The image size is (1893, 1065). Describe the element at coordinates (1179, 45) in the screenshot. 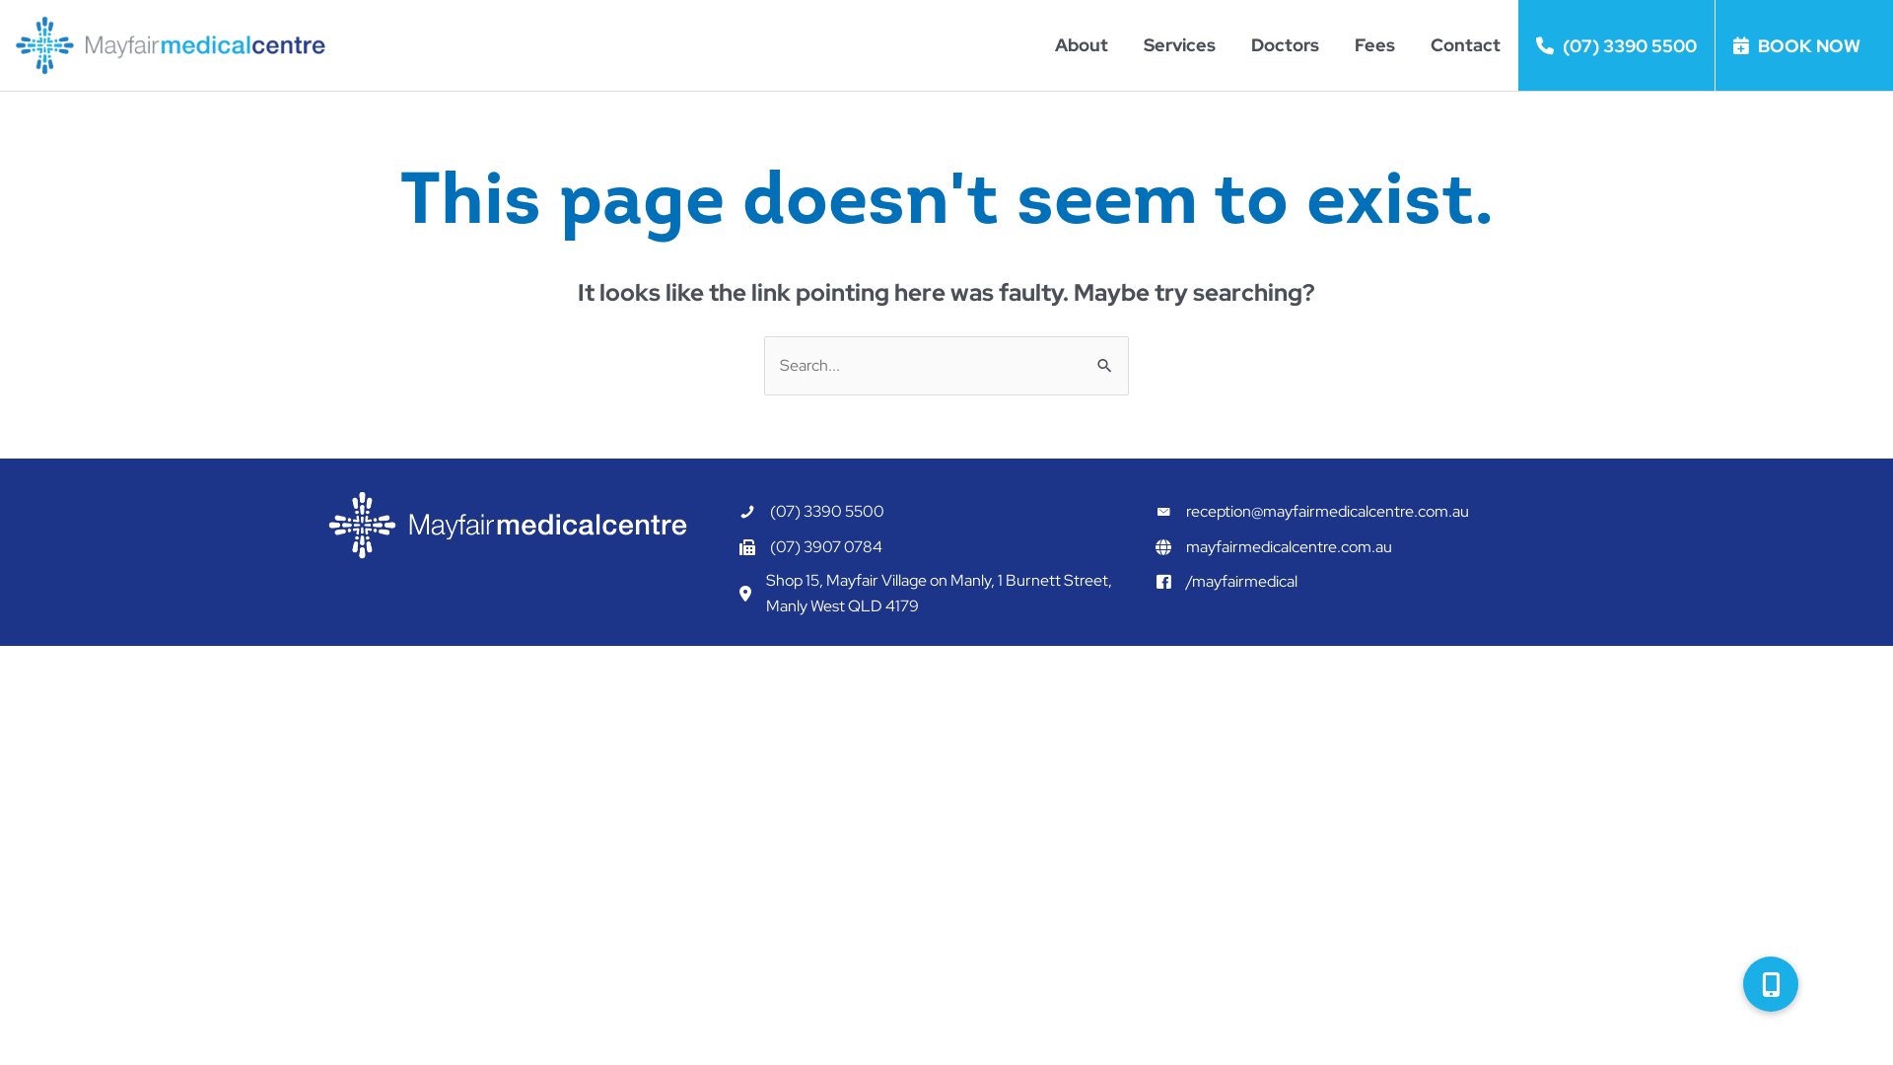

I see `Services` at that location.